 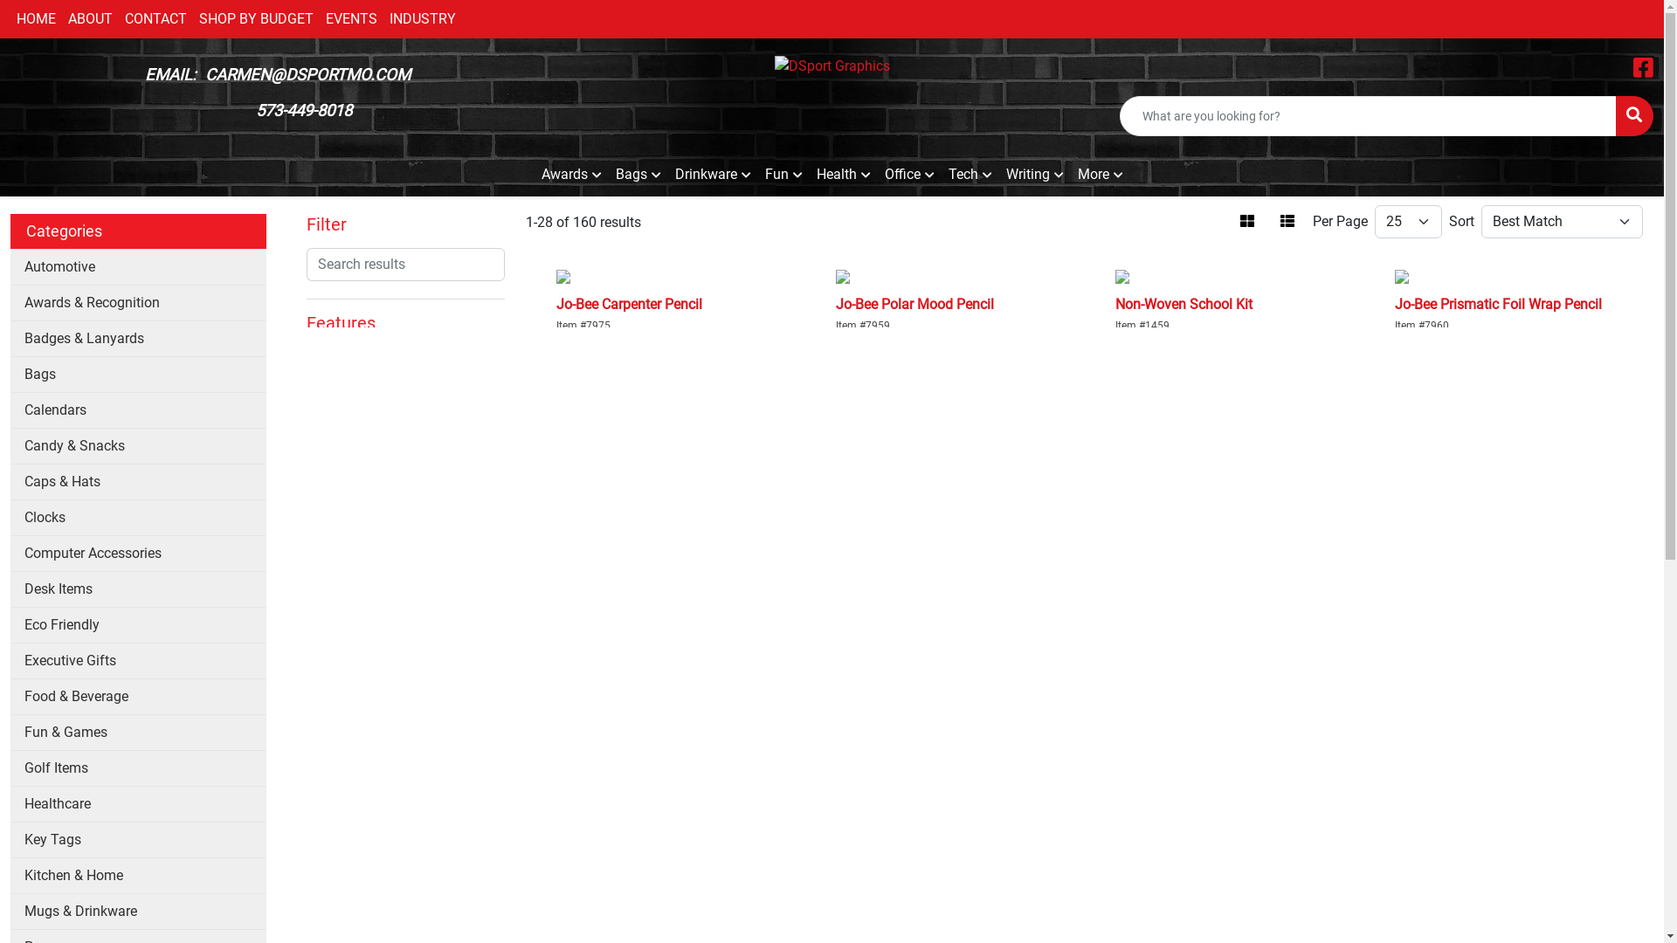 What do you see at coordinates (138, 267) in the screenshot?
I see `Automotive` at bounding box center [138, 267].